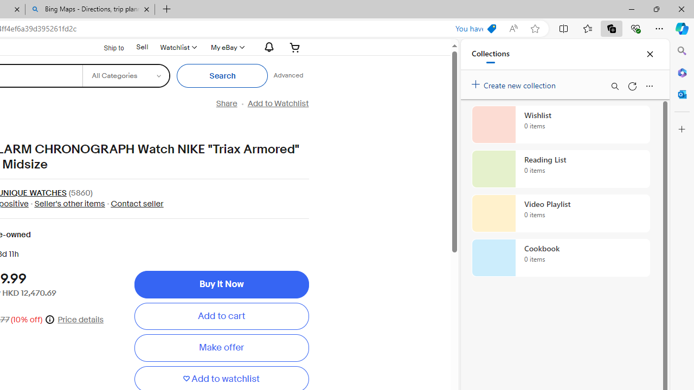  Describe the element at coordinates (288, 76) in the screenshot. I see `Advanced Search` at that location.